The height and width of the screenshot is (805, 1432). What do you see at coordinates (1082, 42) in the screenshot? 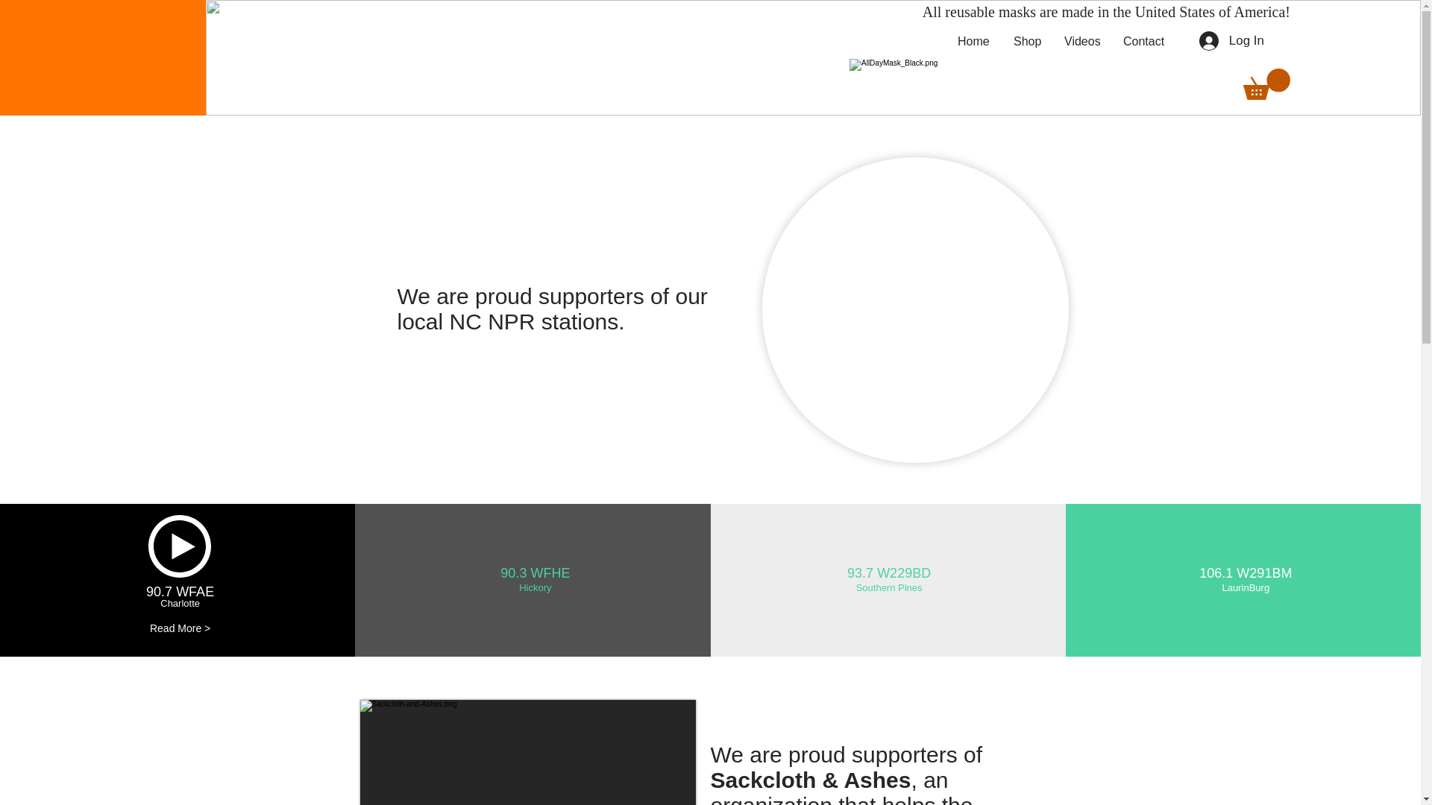
I see `Videos` at bounding box center [1082, 42].